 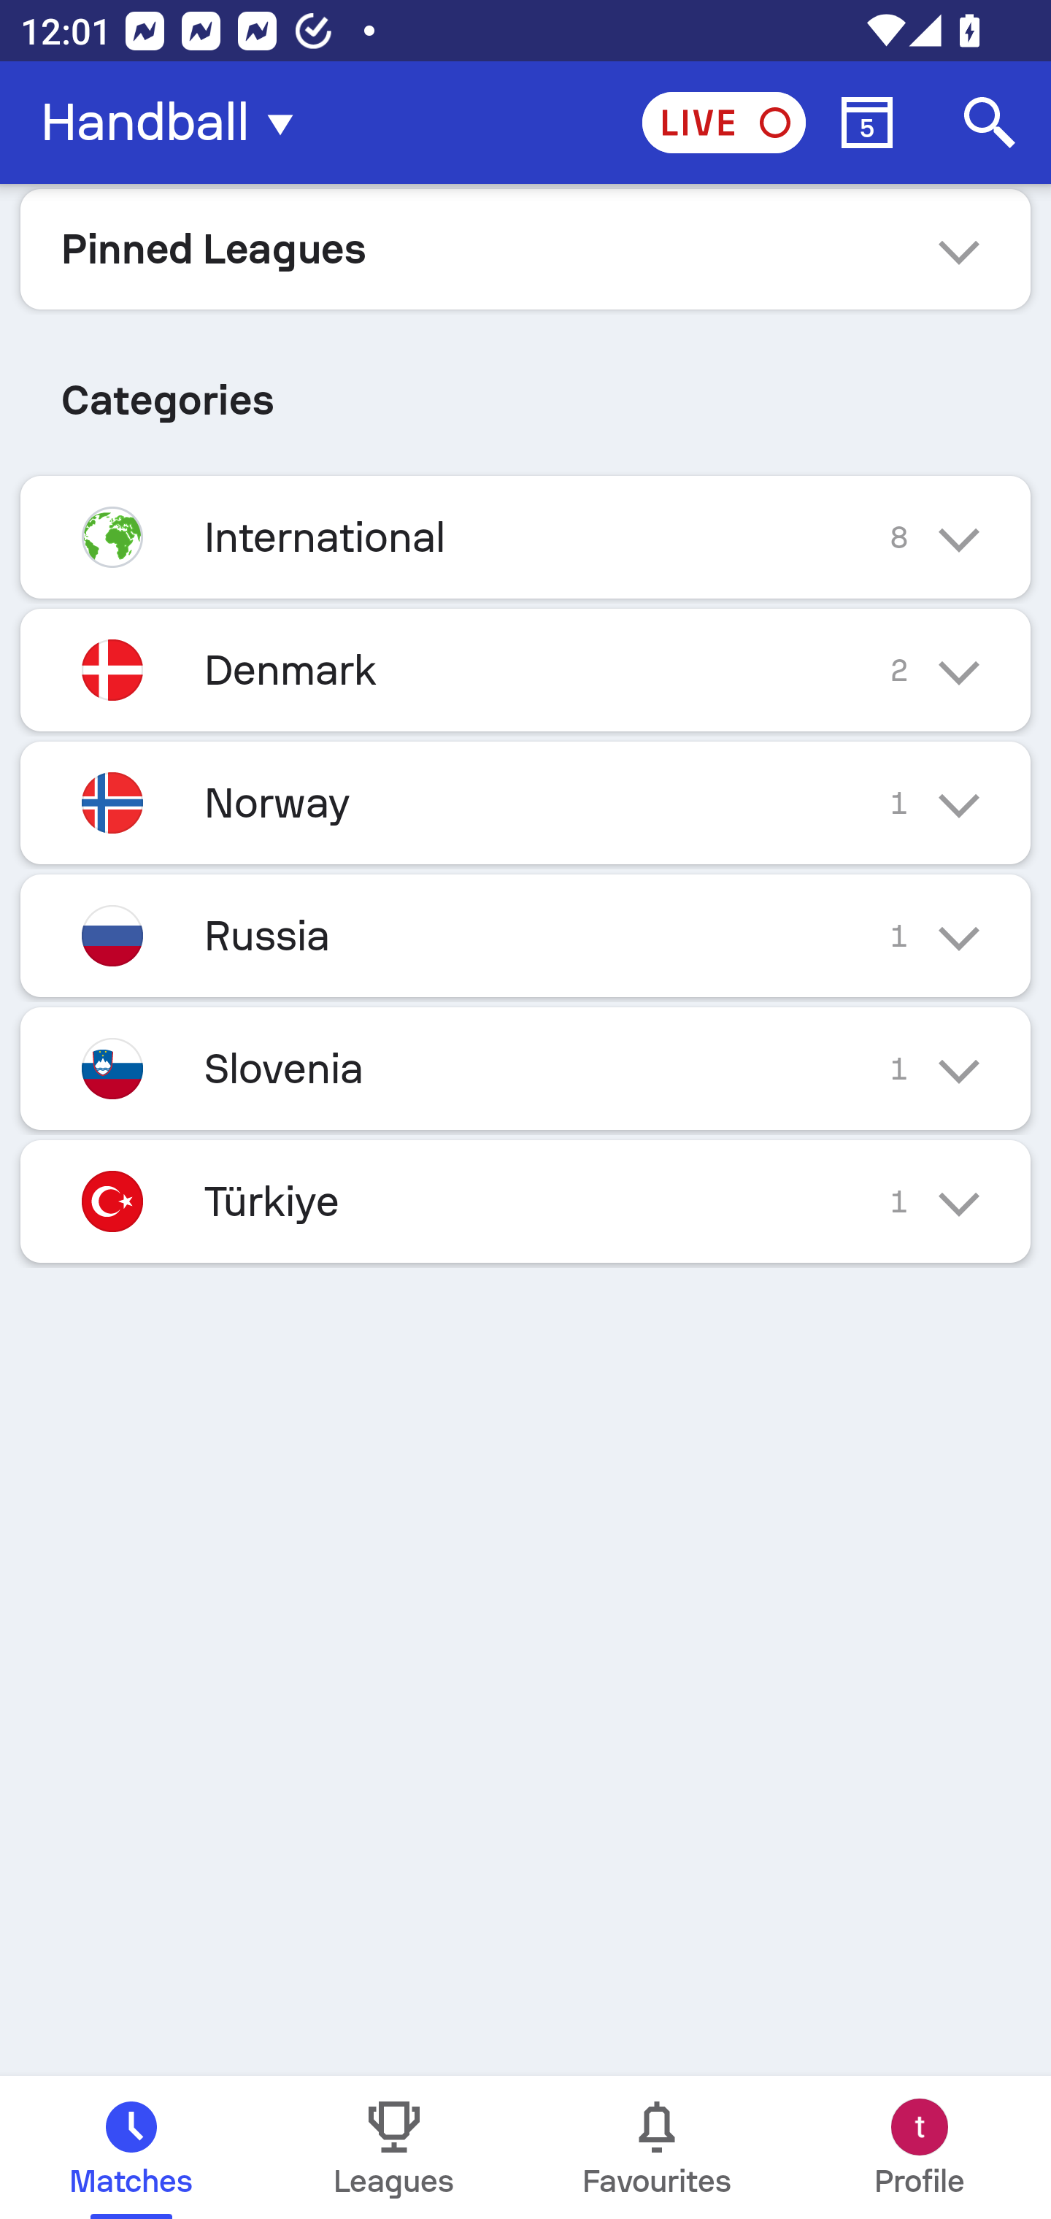 What do you see at coordinates (525, 248) in the screenshot?
I see `Pinned Leagues` at bounding box center [525, 248].